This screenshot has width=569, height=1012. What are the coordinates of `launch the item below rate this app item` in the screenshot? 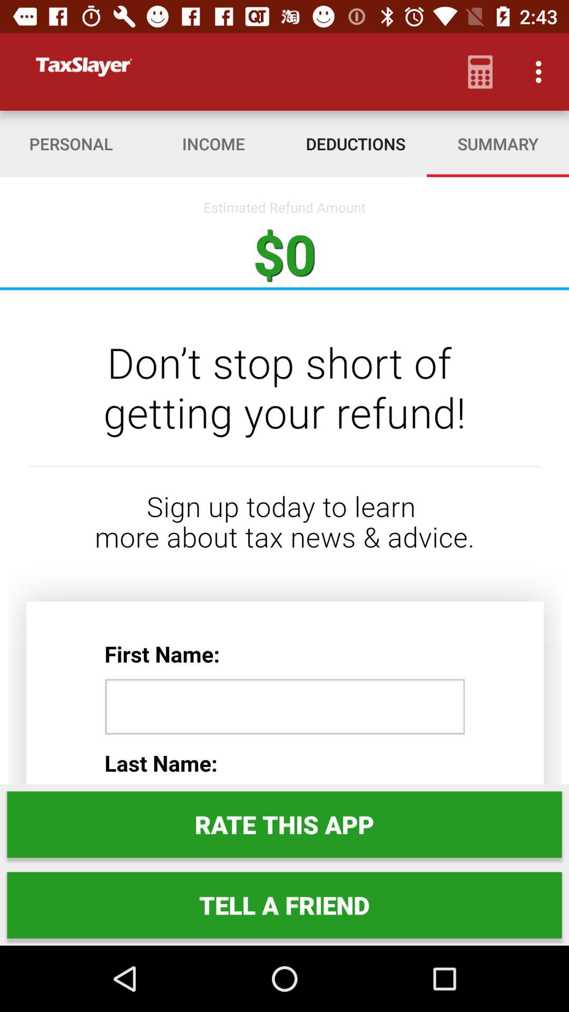 It's located at (284, 905).